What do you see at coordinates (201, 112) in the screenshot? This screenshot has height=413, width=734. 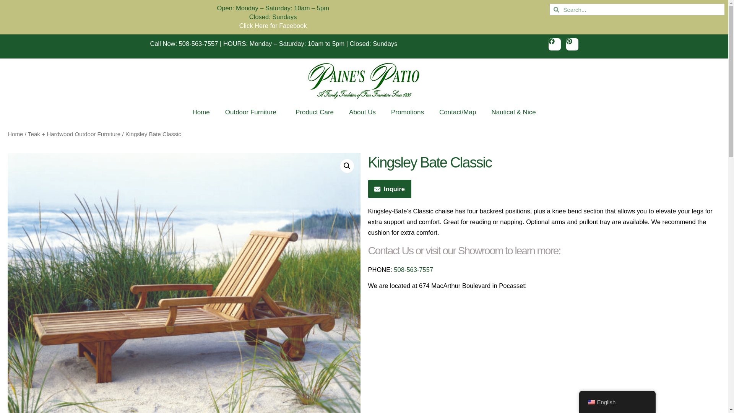 I see `Home` at bounding box center [201, 112].